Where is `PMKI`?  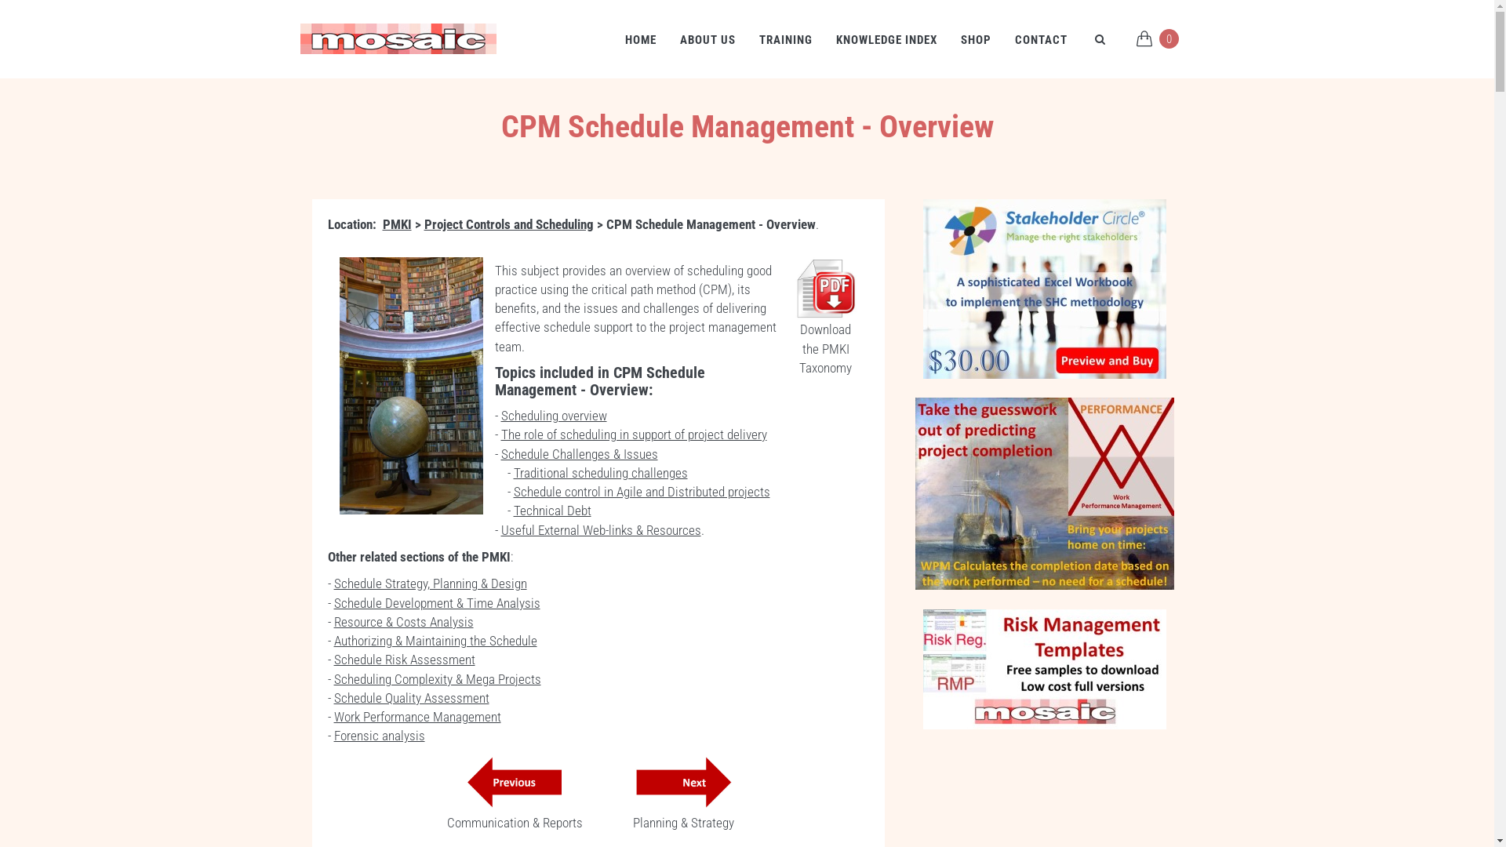
PMKI is located at coordinates (397, 224).